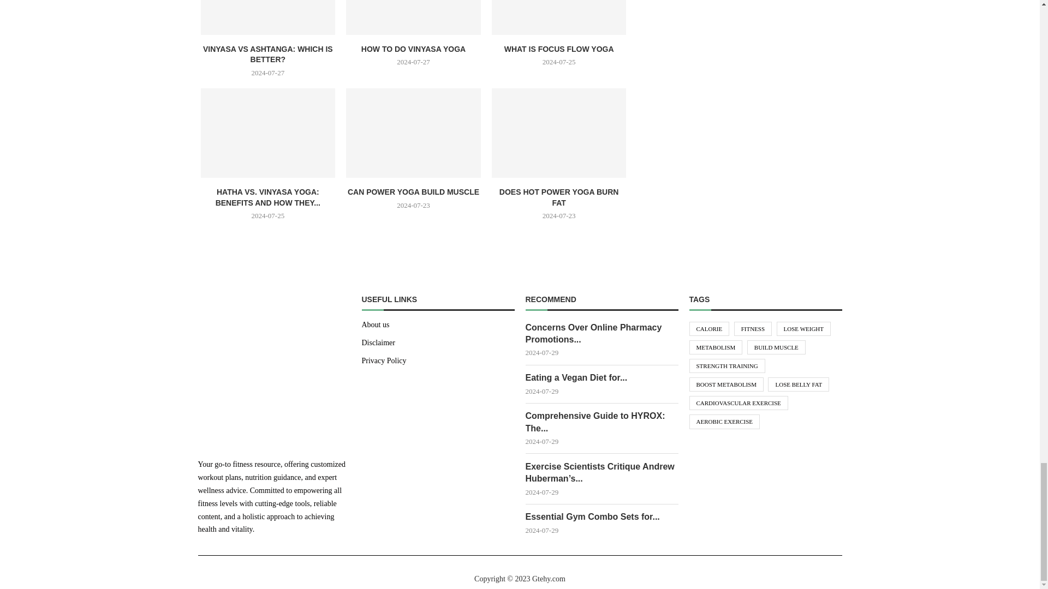 The image size is (1048, 589). I want to click on Can Power Yoga Build Muscle, so click(413, 133).